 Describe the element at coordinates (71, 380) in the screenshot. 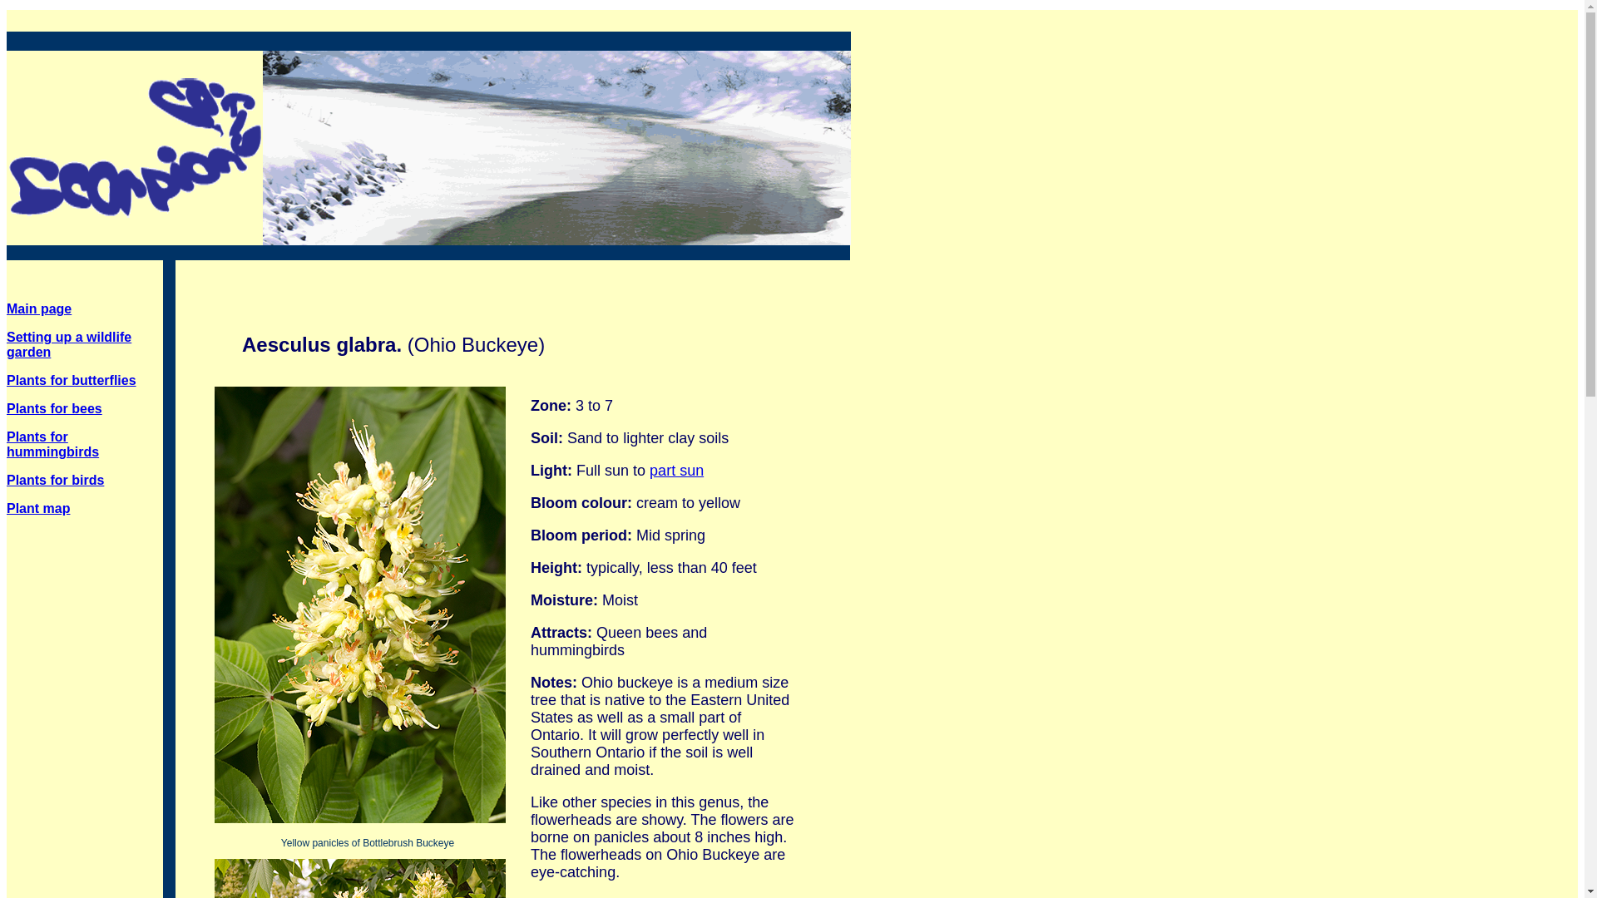

I see `Plants for butterflies` at that location.